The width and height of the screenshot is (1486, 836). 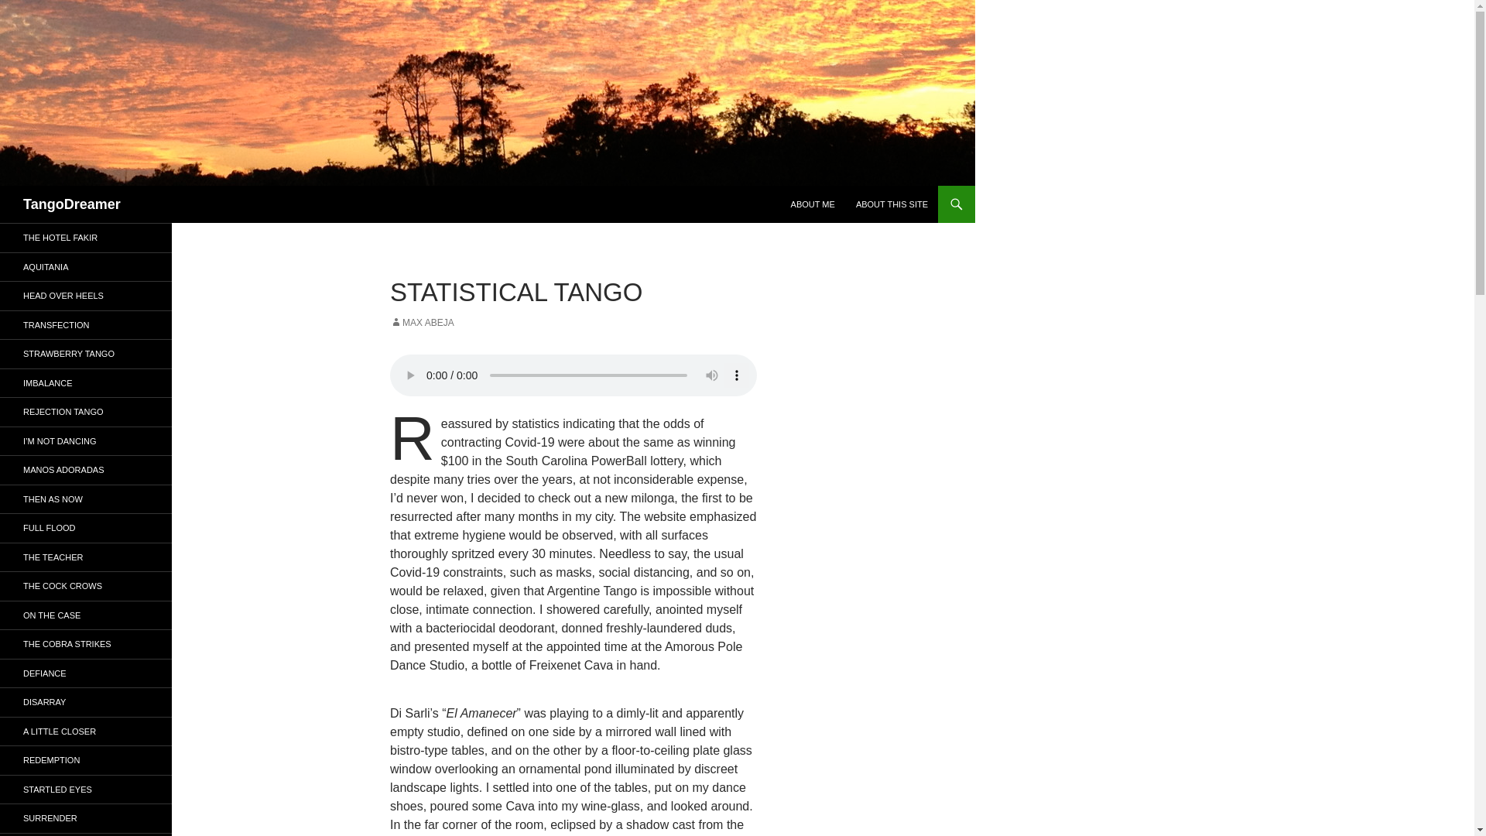 What do you see at coordinates (892, 204) in the screenshot?
I see `ABOUT THIS SITE` at bounding box center [892, 204].